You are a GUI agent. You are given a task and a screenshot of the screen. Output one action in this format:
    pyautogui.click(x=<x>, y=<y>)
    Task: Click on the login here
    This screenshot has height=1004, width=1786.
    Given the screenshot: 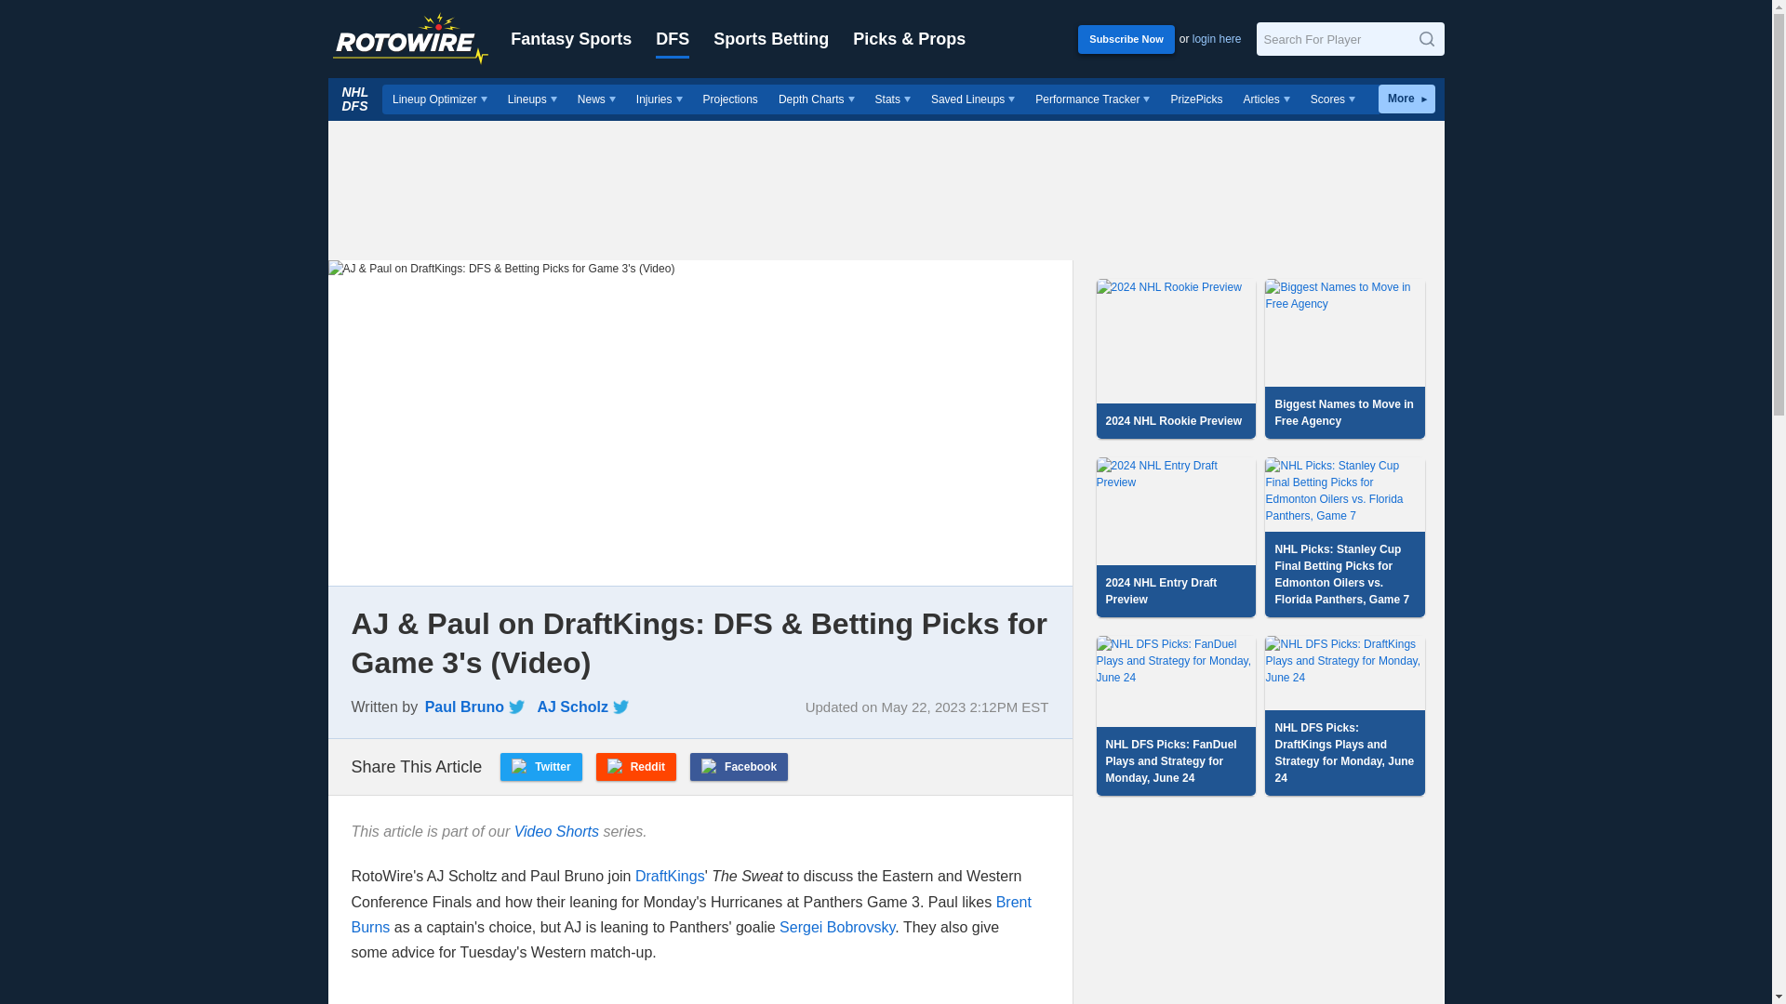 What is the action you would take?
    pyautogui.click(x=1217, y=38)
    